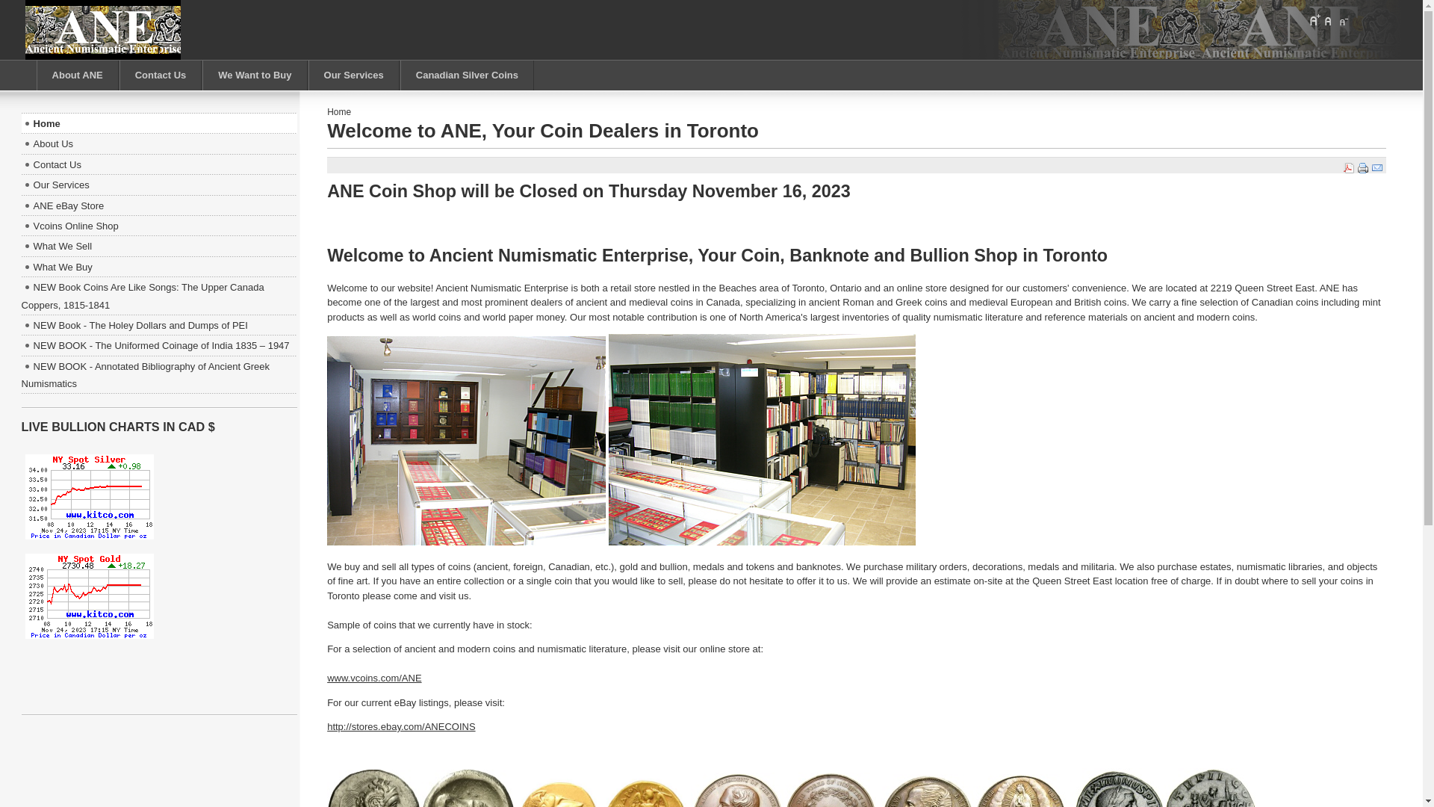 The image size is (1434, 807). What do you see at coordinates (160, 143) in the screenshot?
I see `About Us` at bounding box center [160, 143].